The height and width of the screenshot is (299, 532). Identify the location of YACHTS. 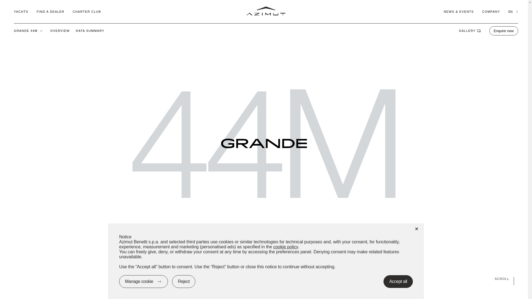
(21, 11).